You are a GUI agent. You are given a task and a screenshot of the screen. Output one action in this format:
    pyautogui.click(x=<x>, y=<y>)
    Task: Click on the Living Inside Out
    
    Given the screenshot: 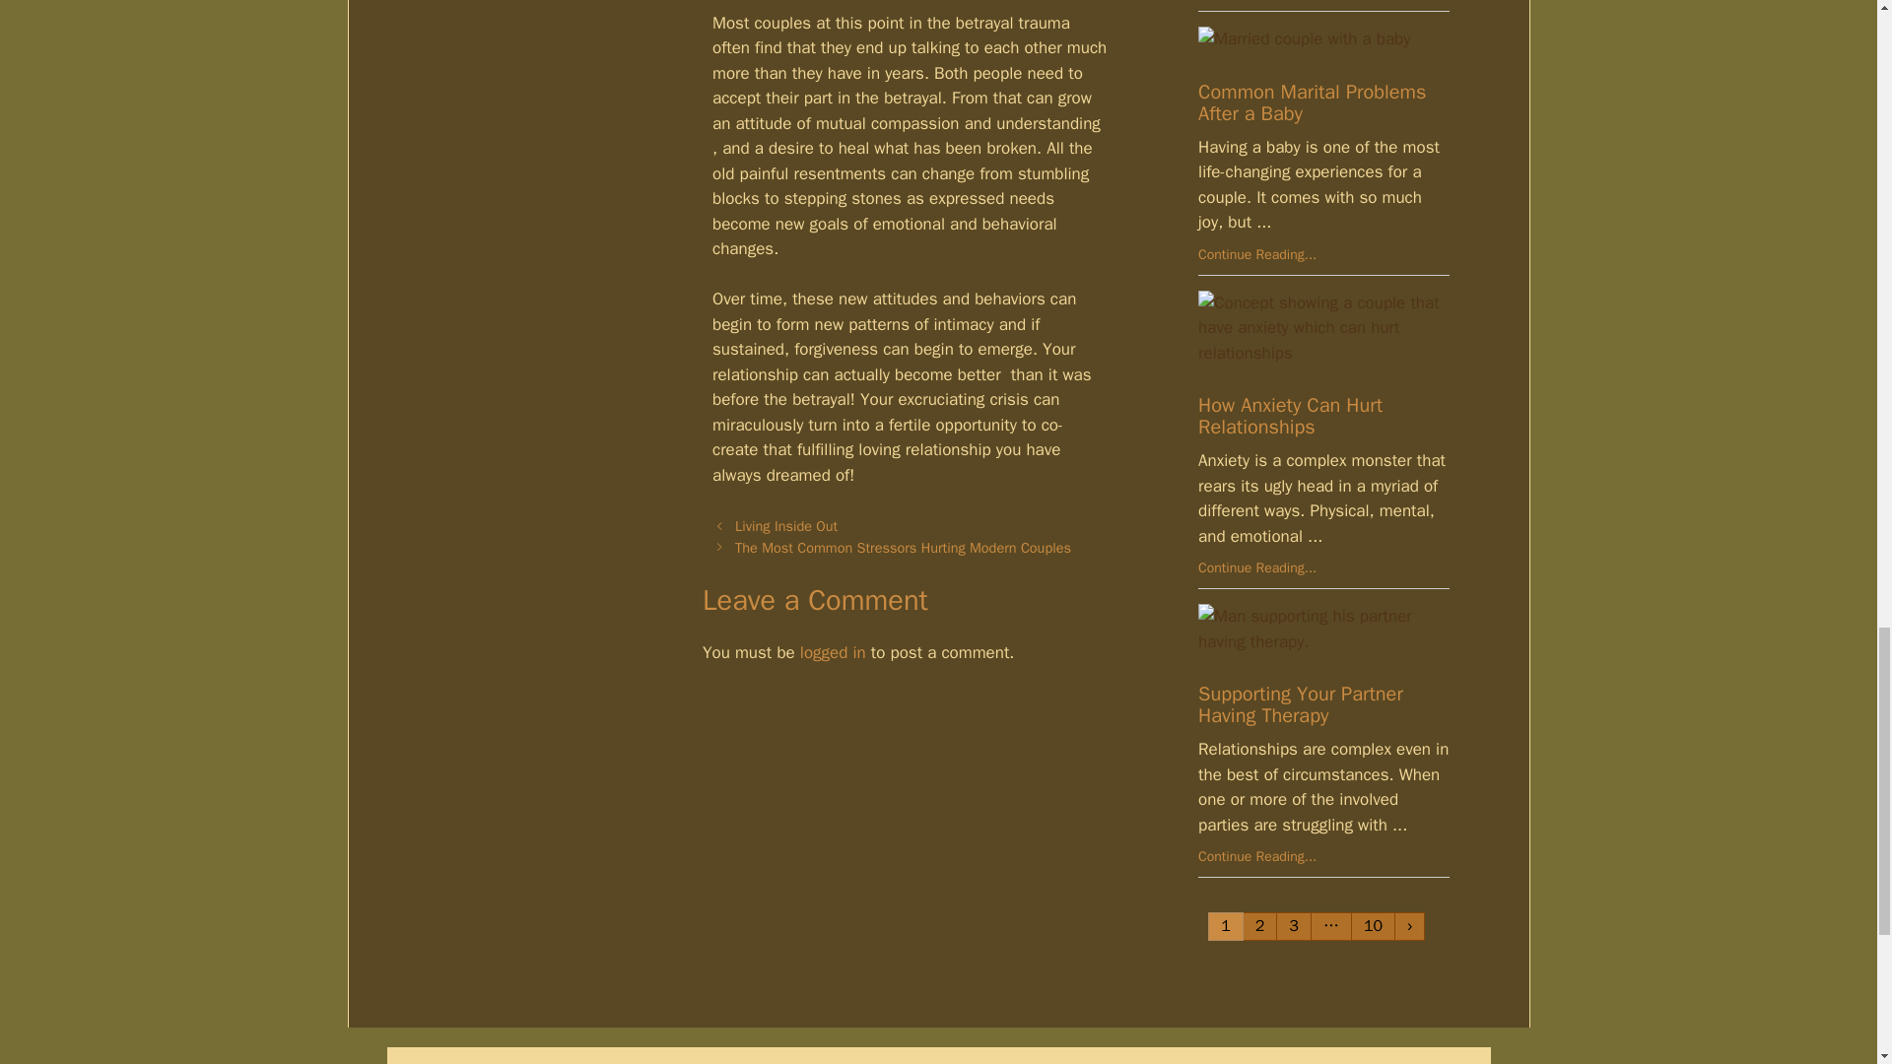 What is the action you would take?
    pyautogui.click(x=786, y=526)
    